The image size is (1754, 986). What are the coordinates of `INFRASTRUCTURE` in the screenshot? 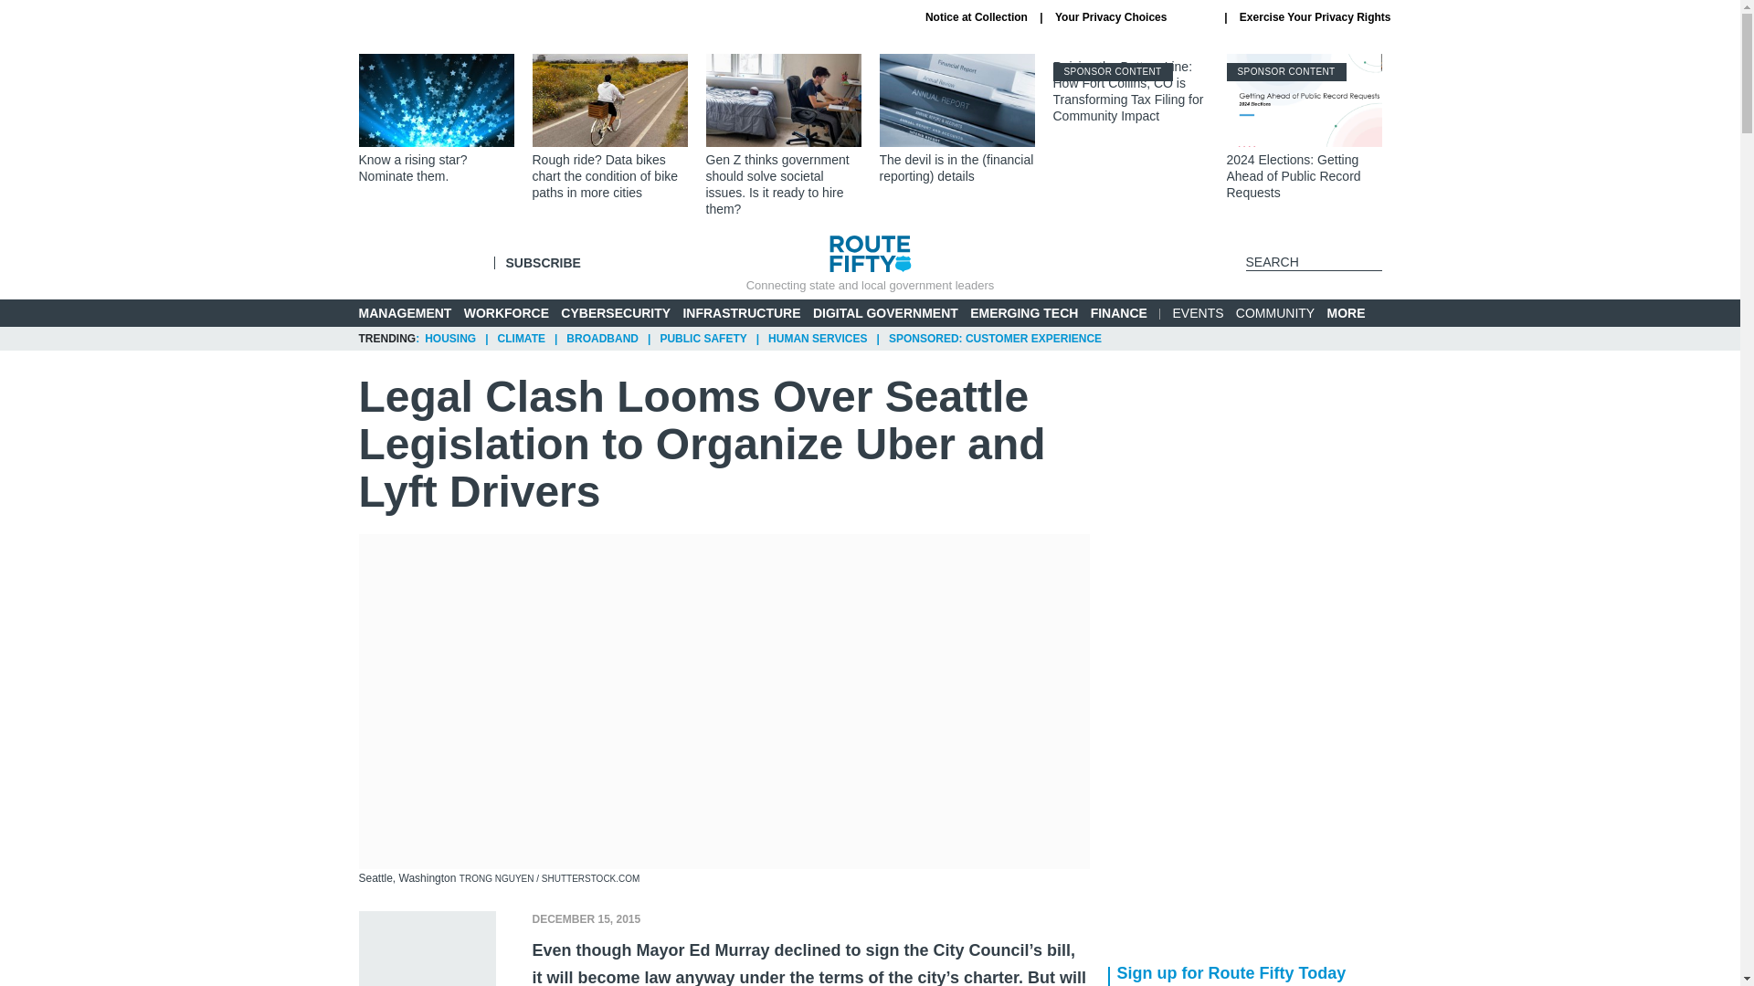 It's located at (740, 312).